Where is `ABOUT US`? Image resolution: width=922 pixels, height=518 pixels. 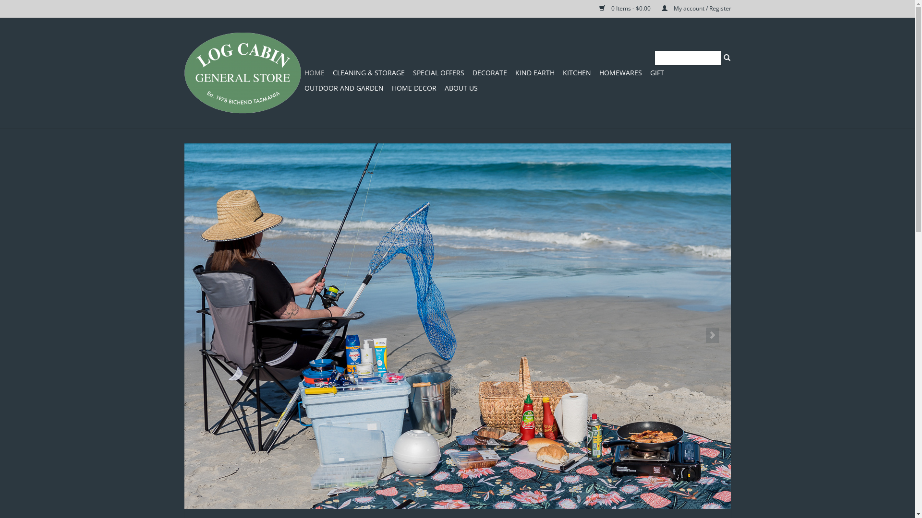 ABOUT US is located at coordinates (461, 88).